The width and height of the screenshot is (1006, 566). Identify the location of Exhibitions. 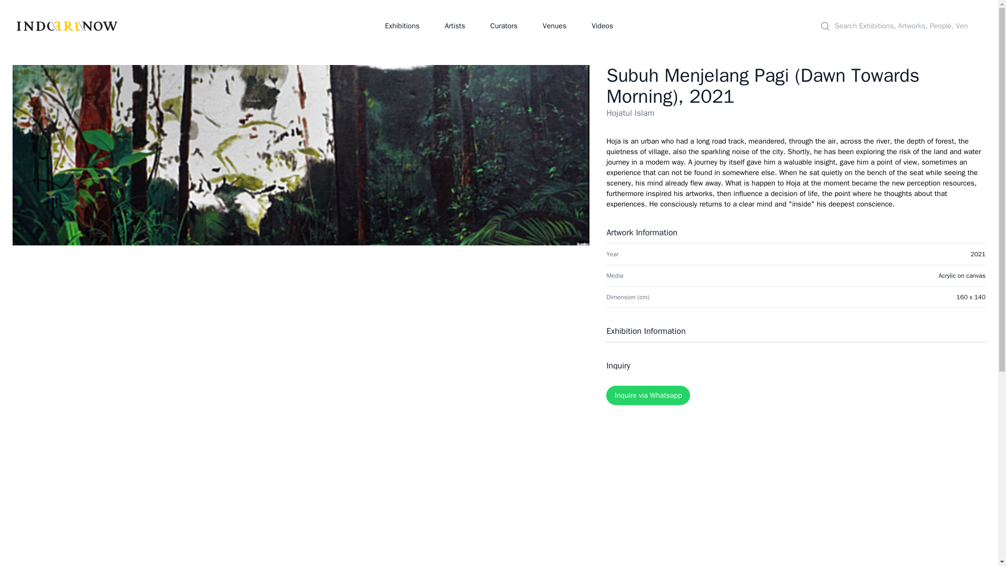
(402, 26).